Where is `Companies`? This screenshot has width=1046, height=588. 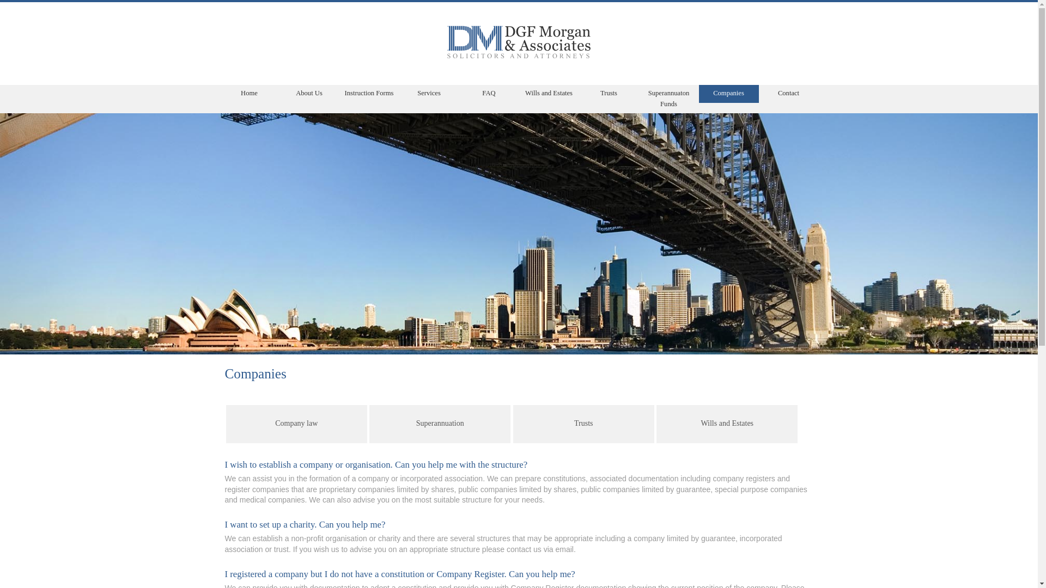 Companies is located at coordinates (728, 94).